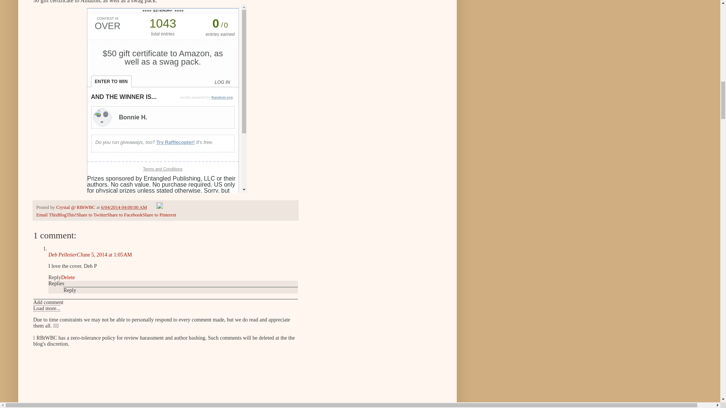 Image resolution: width=726 pixels, height=408 pixels. What do you see at coordinates (67, 215) in the screenshot?
I see `BlogThis!` at bounding box center [67, 215].